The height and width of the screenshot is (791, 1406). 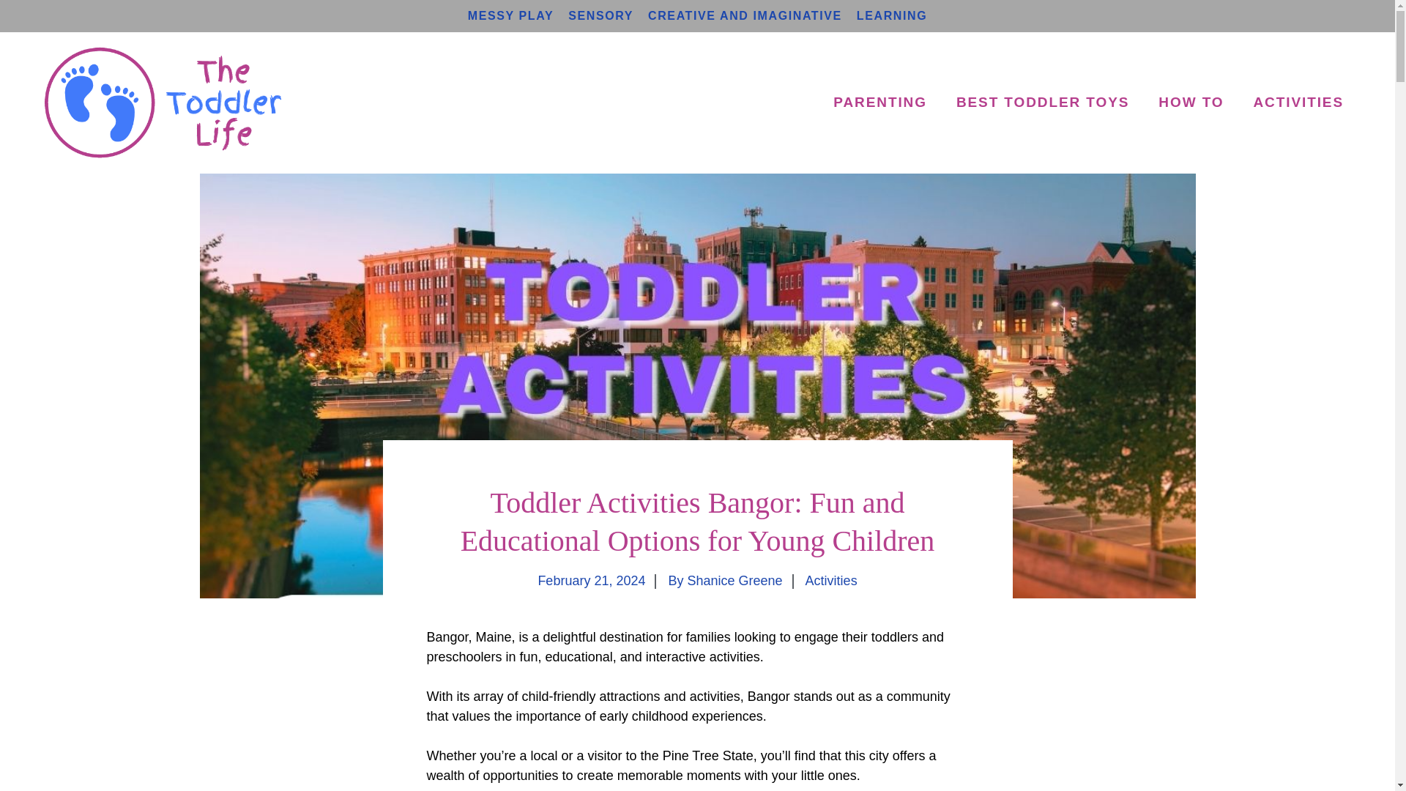 I want to click on CREATIVE AND IMAGINATIVE, so click(x=745, y=15).